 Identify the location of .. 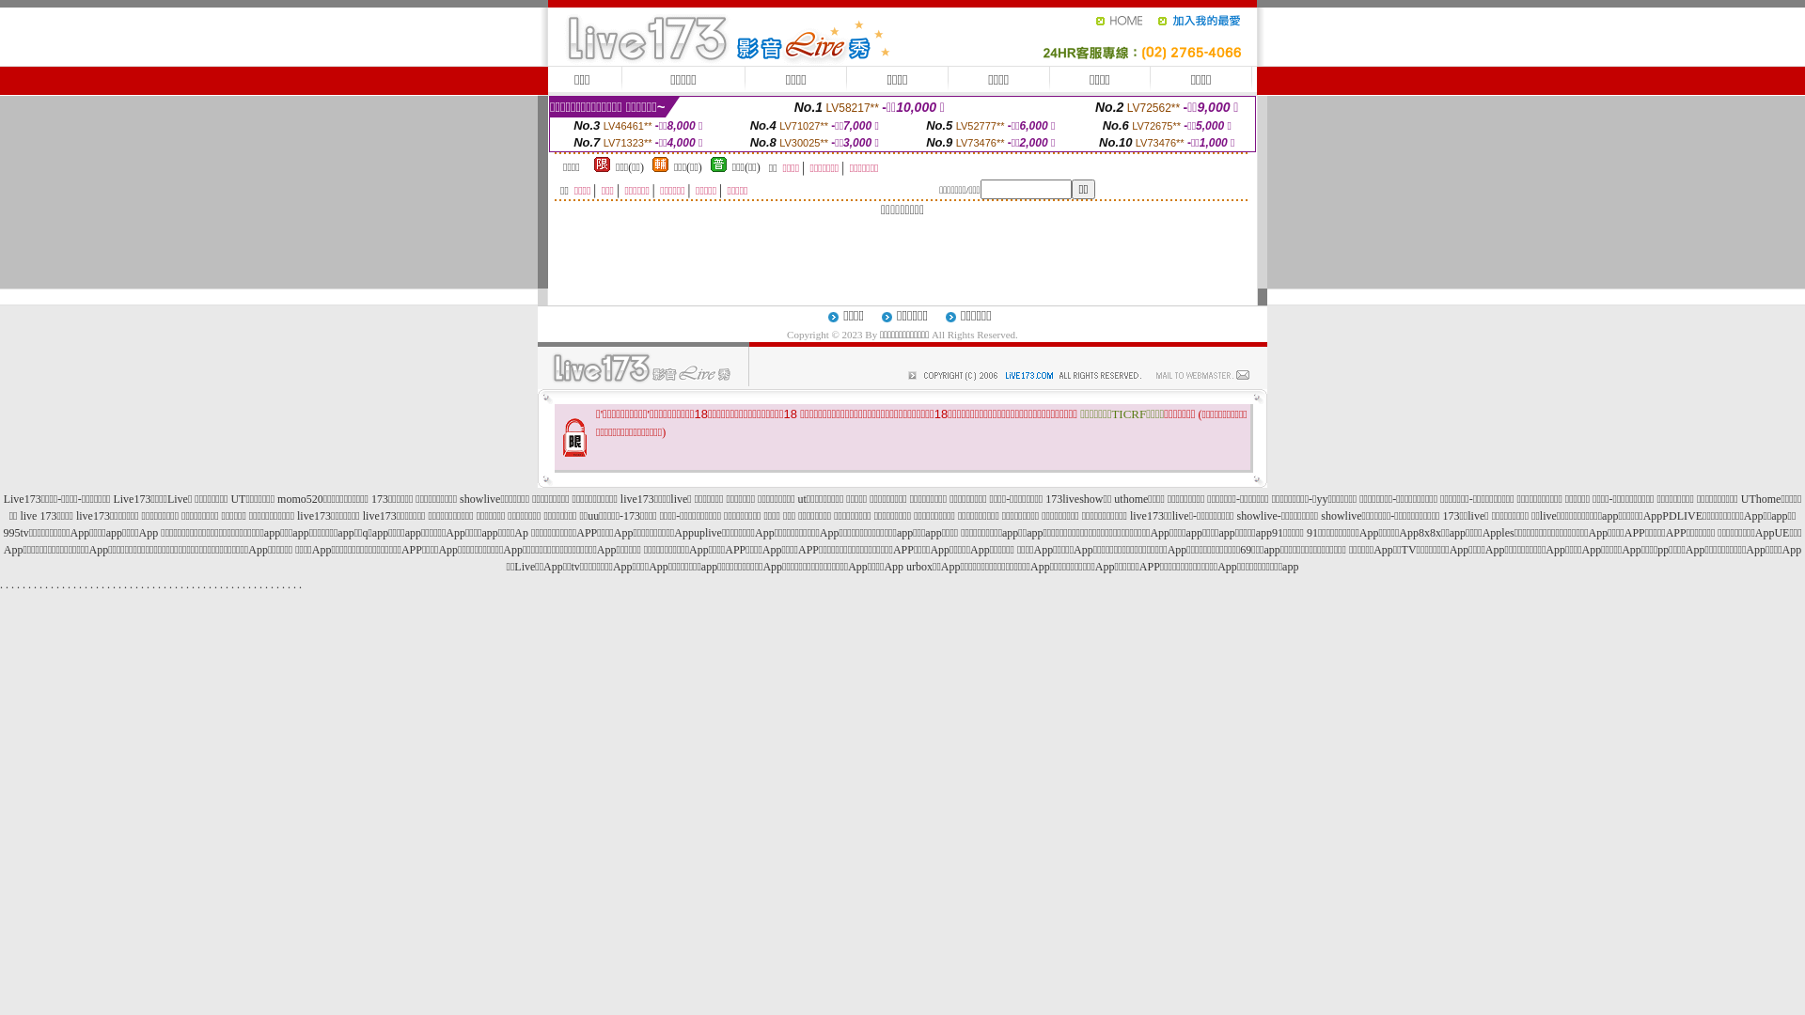
(36, 585).